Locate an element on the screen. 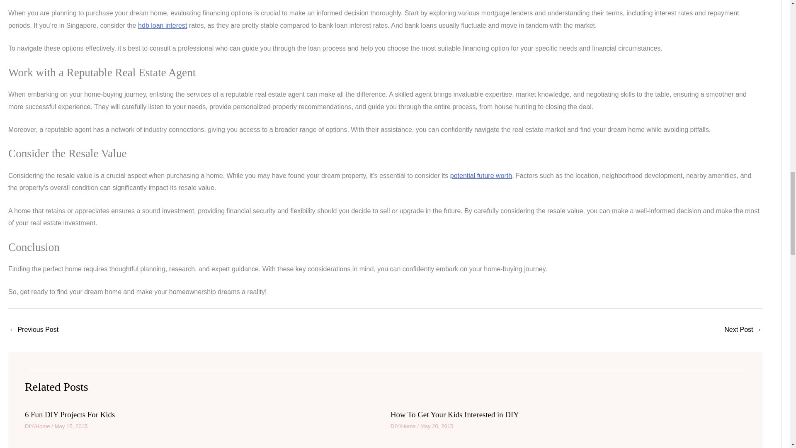 This screenshot has height=448, width=796. Speed Up Carpet Drying with the Right Carpet Dryer is located at coordinates (743, 330).